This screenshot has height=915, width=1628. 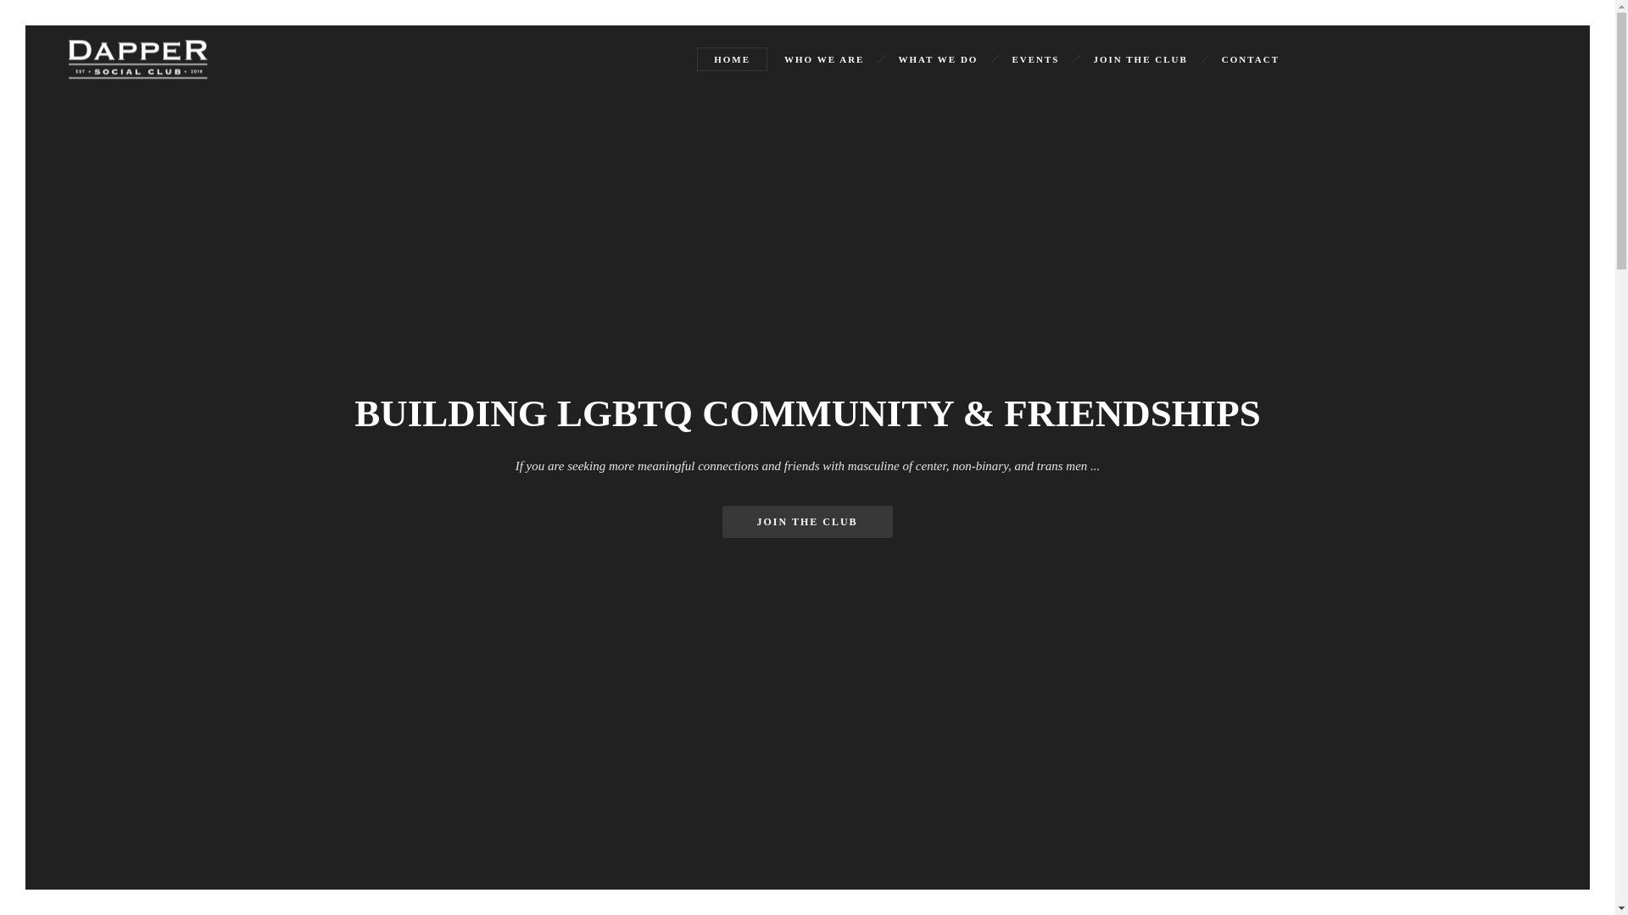 I want to click on WHAT WE DO, so click(x=938, y=58).